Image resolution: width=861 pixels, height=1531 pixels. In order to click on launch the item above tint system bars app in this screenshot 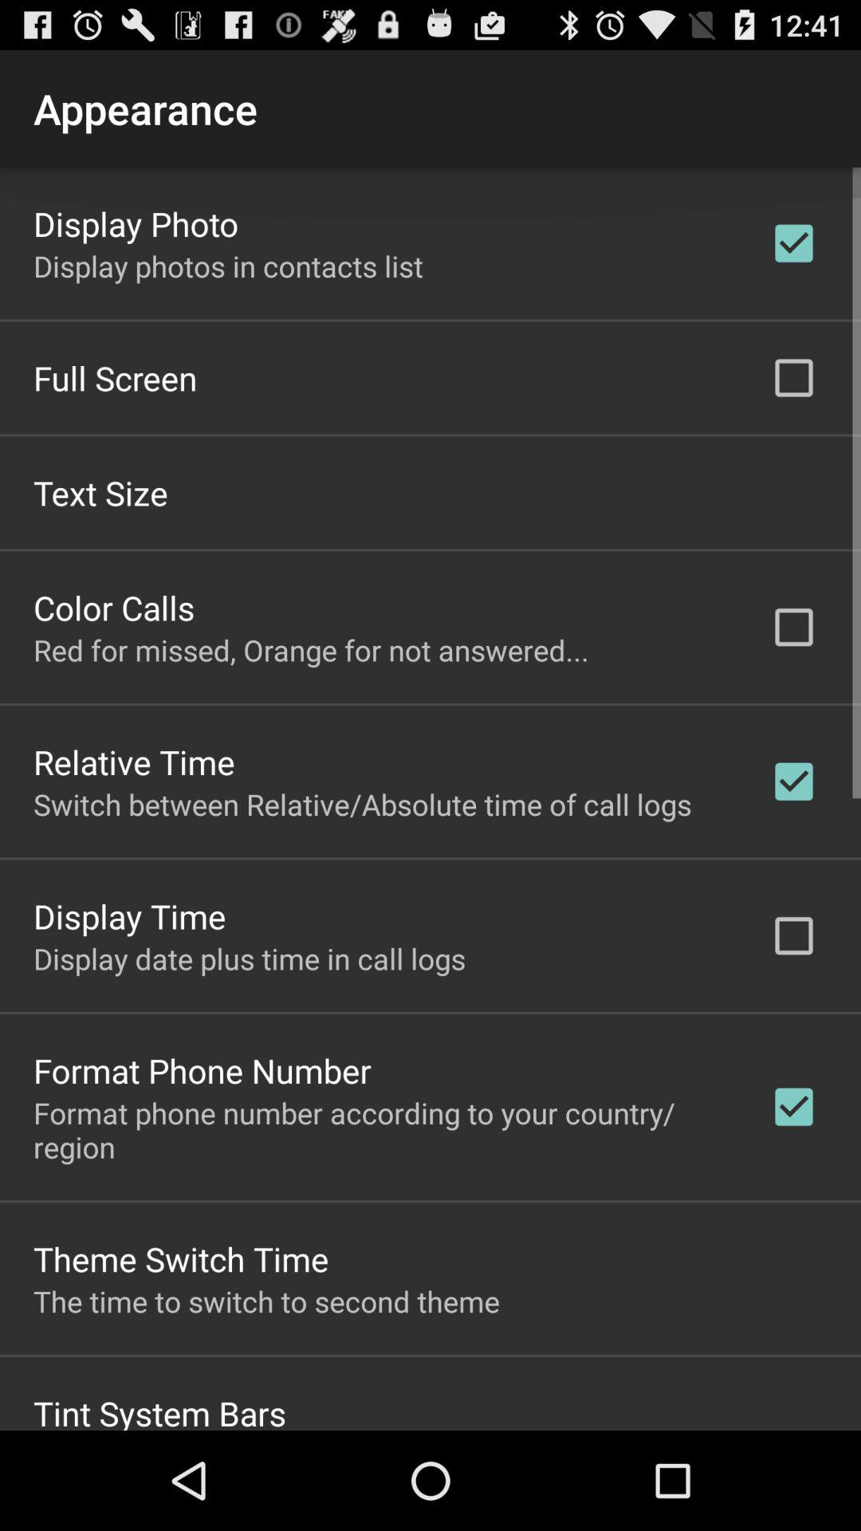, I will do `click(266, 1301)`.